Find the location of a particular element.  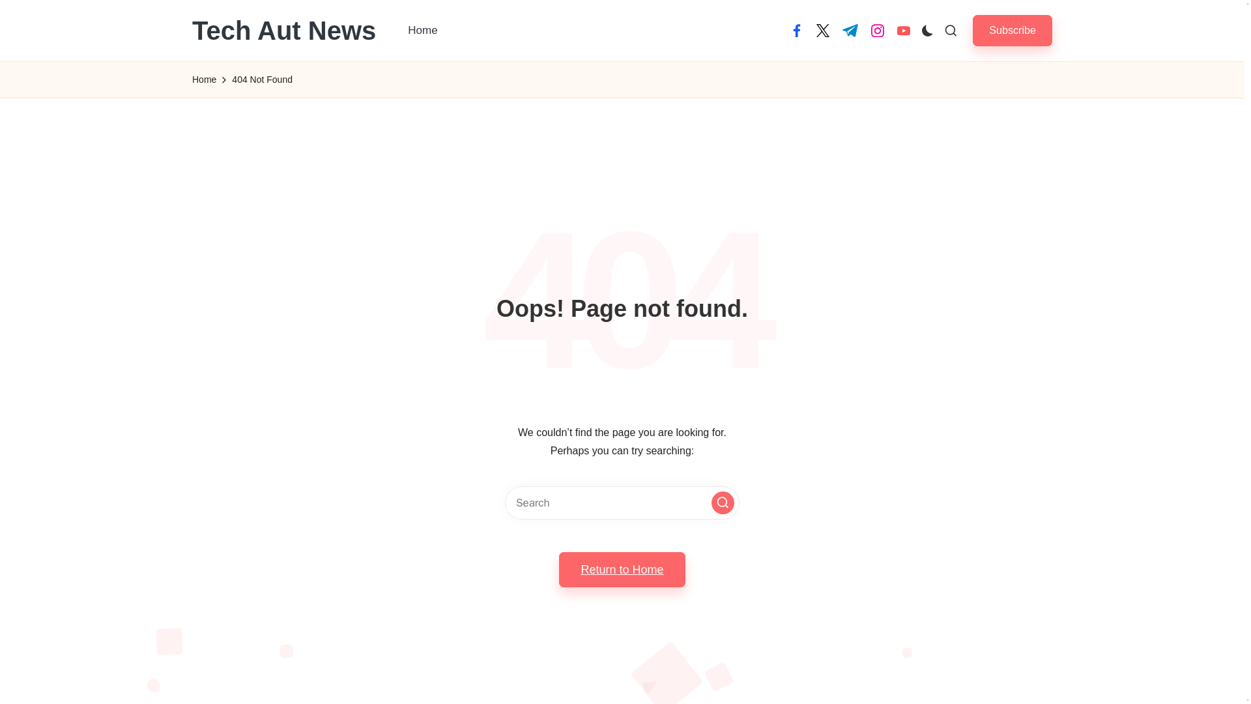

youtube.com is located at coordinates (903, 30).